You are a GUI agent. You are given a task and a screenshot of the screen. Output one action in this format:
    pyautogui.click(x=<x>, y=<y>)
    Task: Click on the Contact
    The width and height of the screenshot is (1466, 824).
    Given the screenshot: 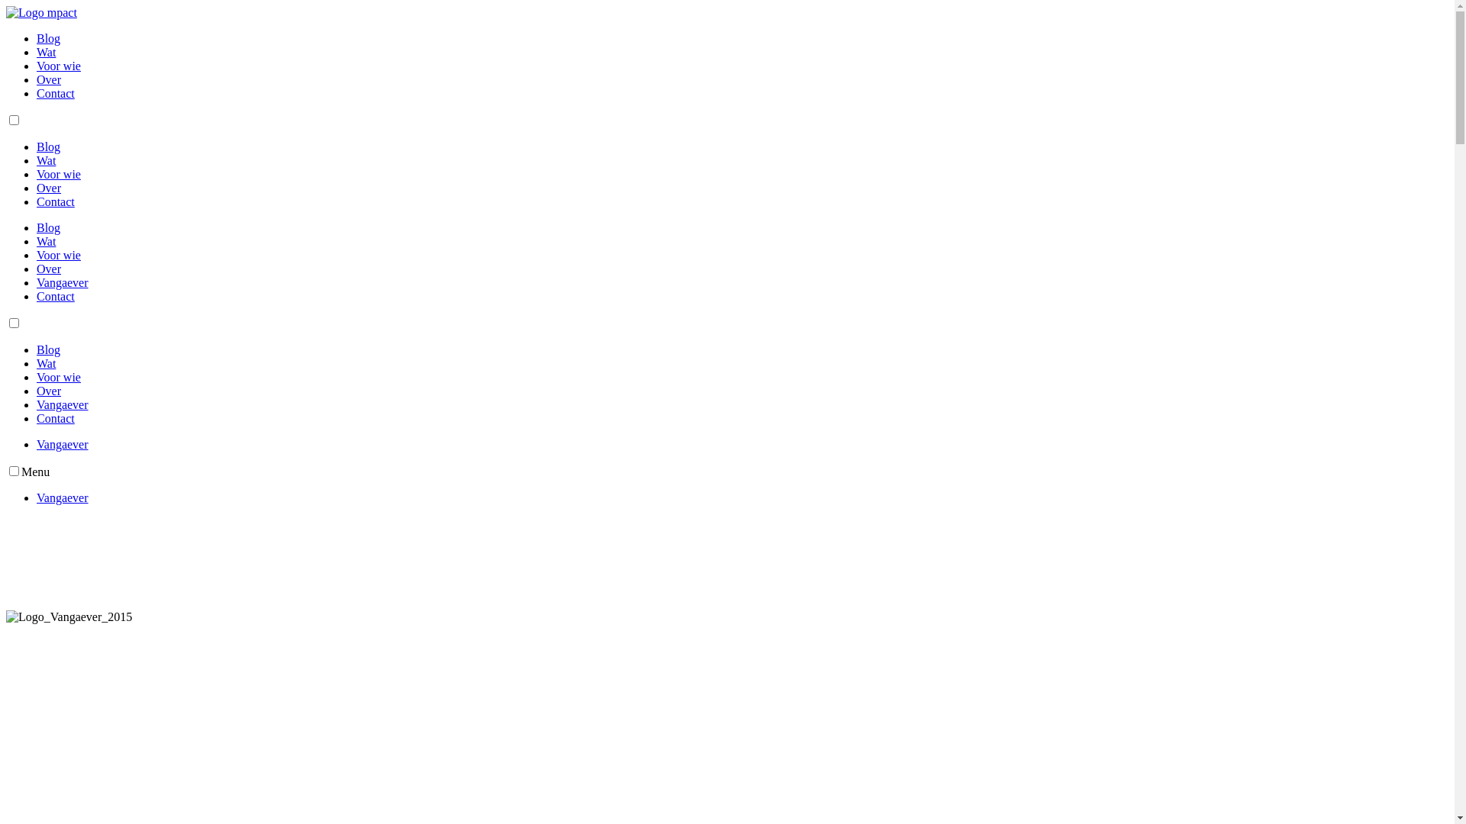 What is the action you would take?
    pyautogui.click(x=56, y=418)
    